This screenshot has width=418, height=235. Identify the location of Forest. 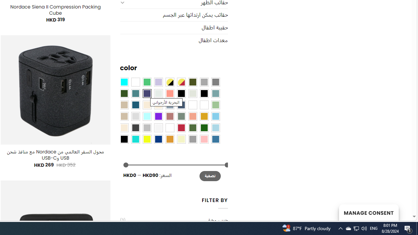
(124, 93).